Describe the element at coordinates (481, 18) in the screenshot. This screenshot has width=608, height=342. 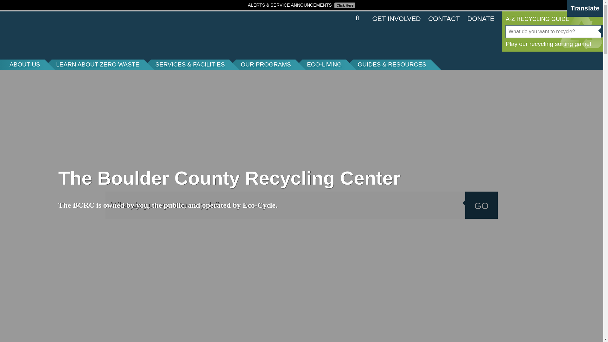
I see `DONATE` at that location.